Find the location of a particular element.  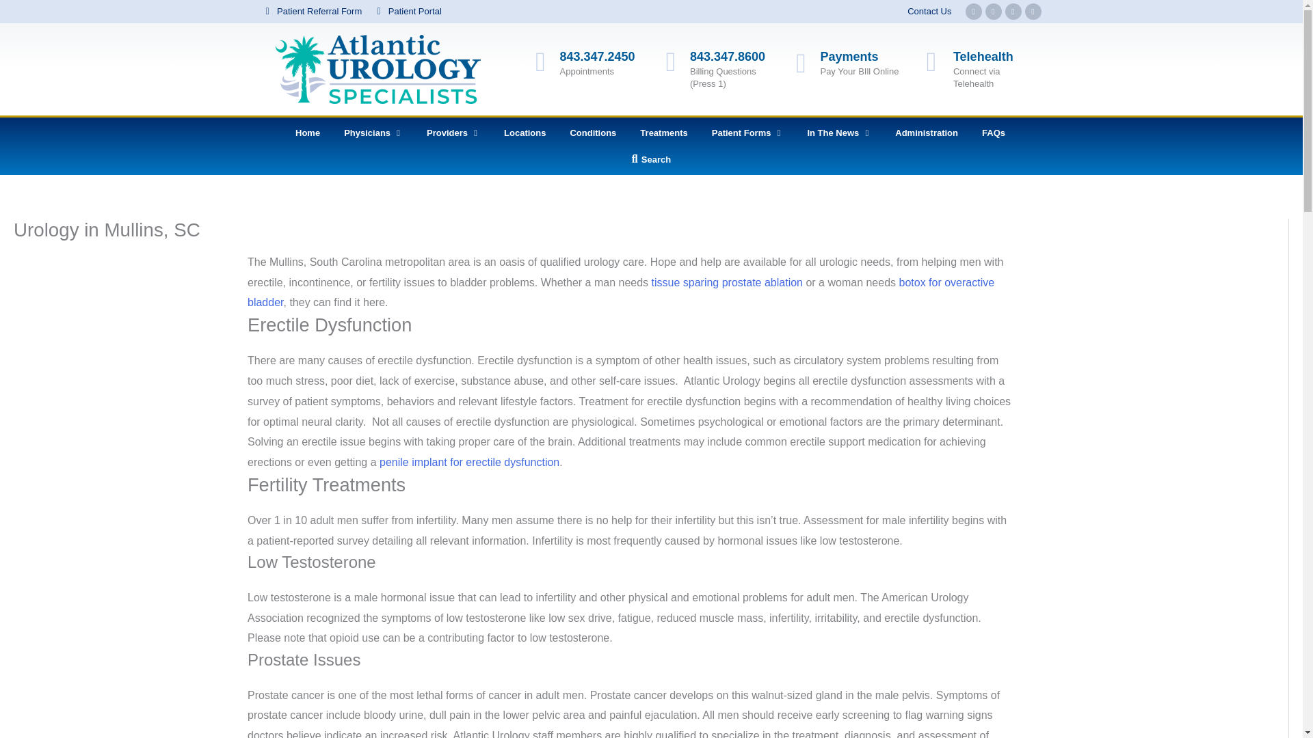

Patient Portal is located at coordinates (407, 12).